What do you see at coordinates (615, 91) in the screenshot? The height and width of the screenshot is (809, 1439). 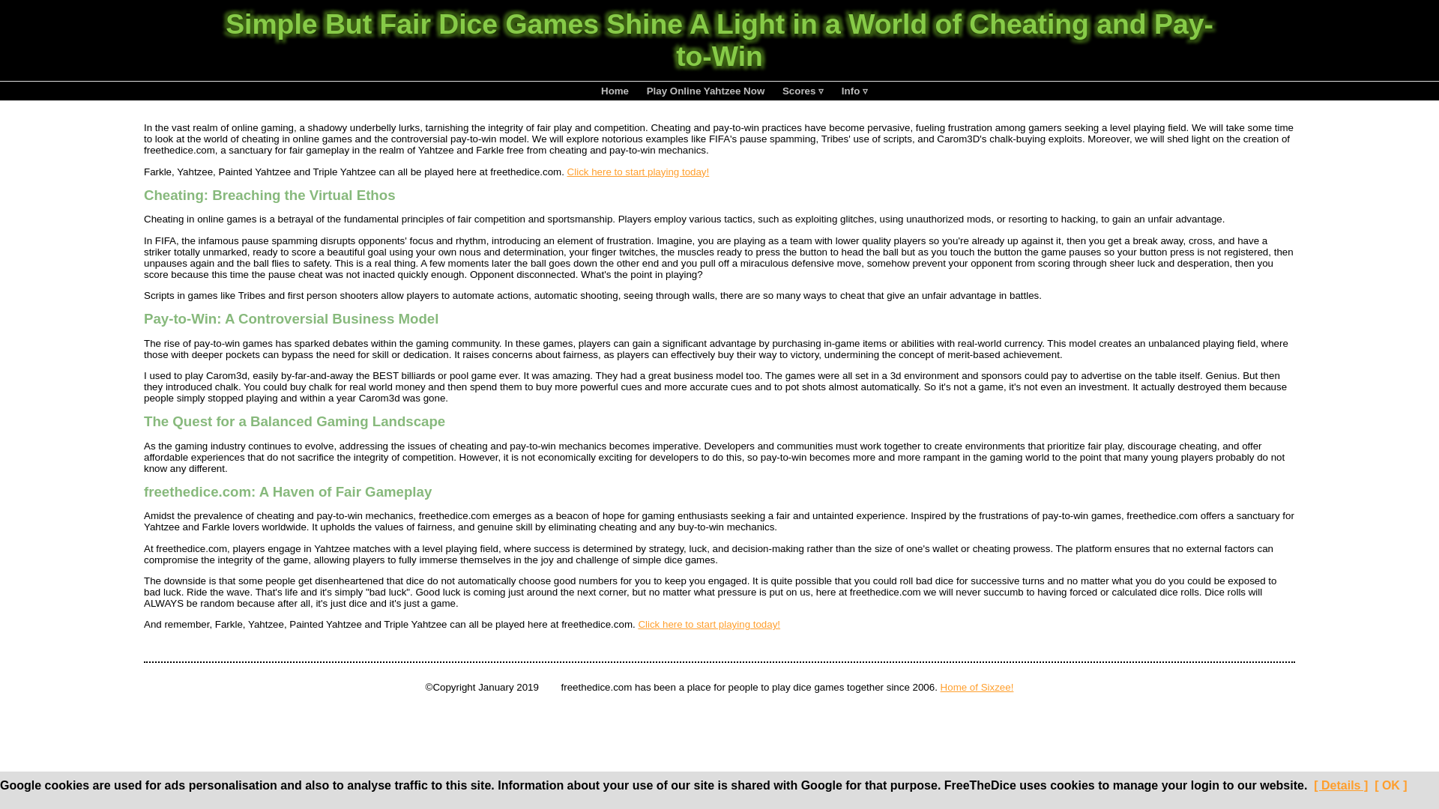 I see `Free Online Yahtzee Game` at bounding box center [615, 91].